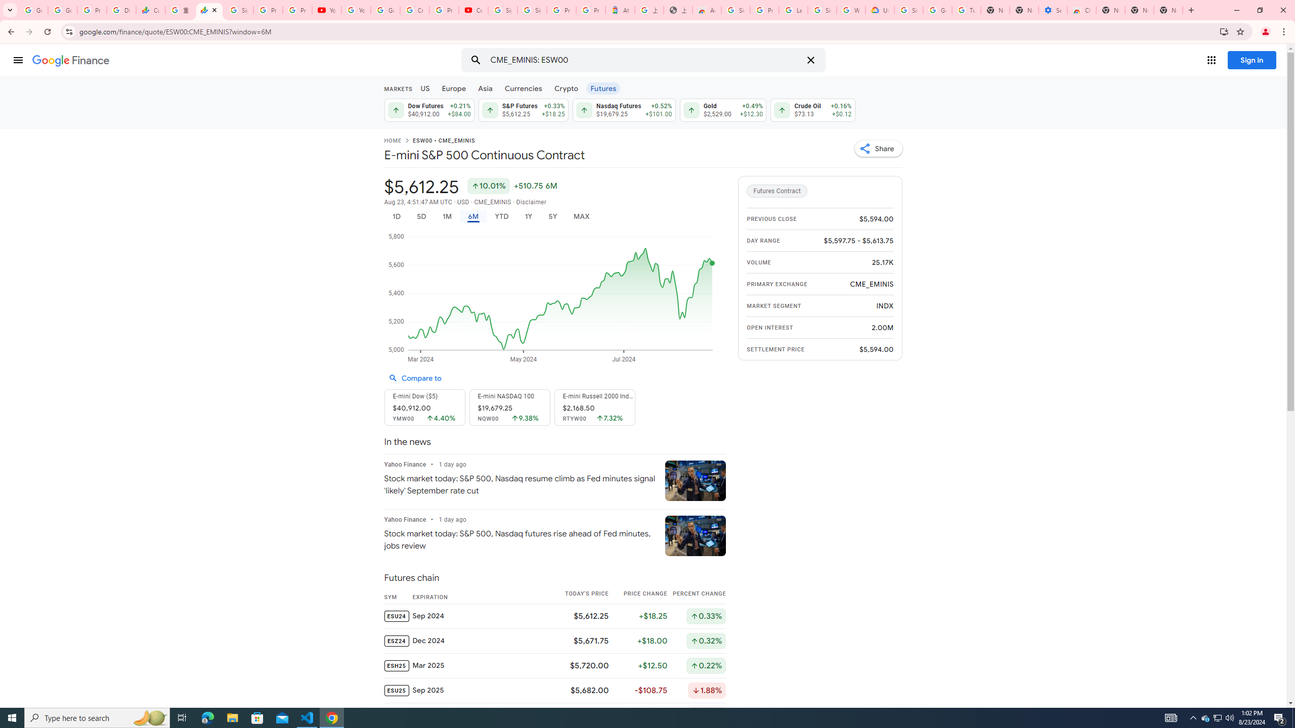 Image resolution: width=1295 pixels, height=728 pixels. I want to click on Finance, so click(71, 61).